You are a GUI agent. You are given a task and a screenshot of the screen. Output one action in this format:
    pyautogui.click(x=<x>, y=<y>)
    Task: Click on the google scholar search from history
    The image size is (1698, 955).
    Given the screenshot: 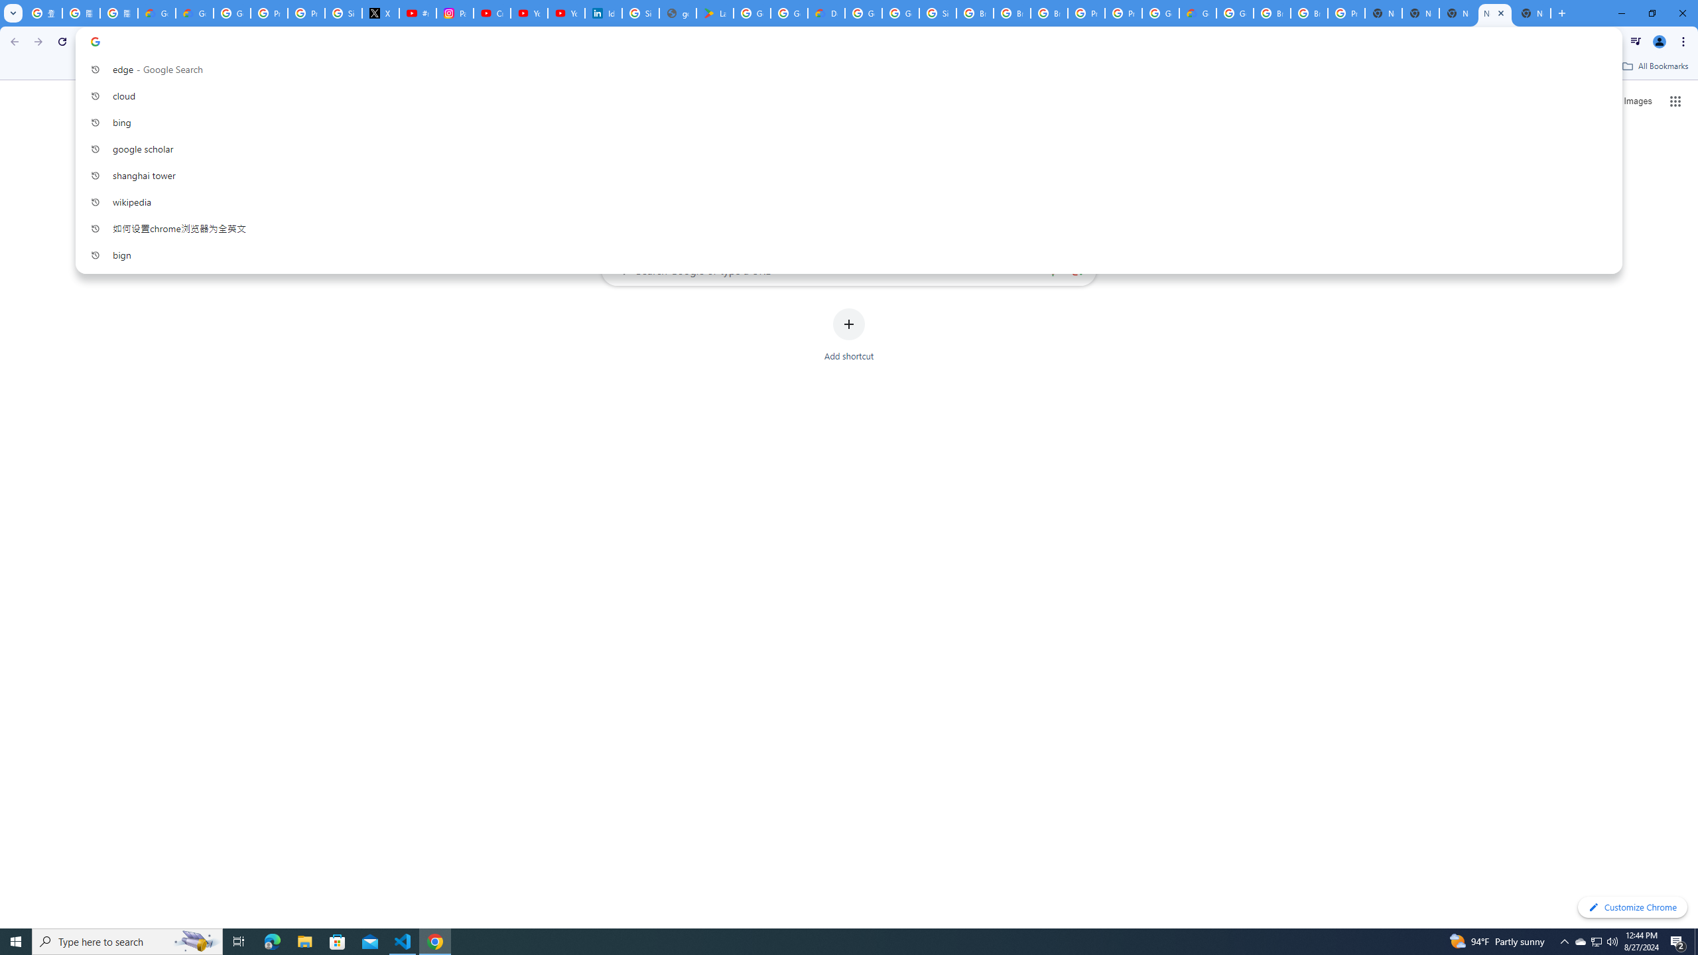 What is the action you would take?
    pyautogui.click(x=844, y=149)
    